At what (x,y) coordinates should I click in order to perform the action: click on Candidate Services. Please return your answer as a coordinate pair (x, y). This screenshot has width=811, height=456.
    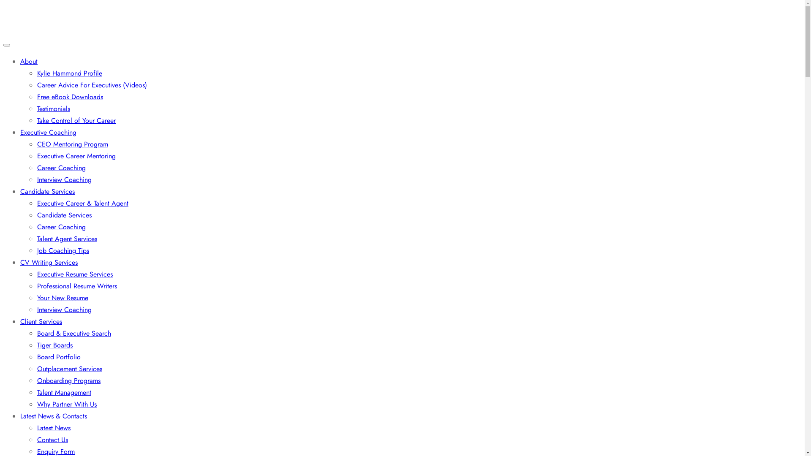
    Looking at the image, I should click on (64, 215).